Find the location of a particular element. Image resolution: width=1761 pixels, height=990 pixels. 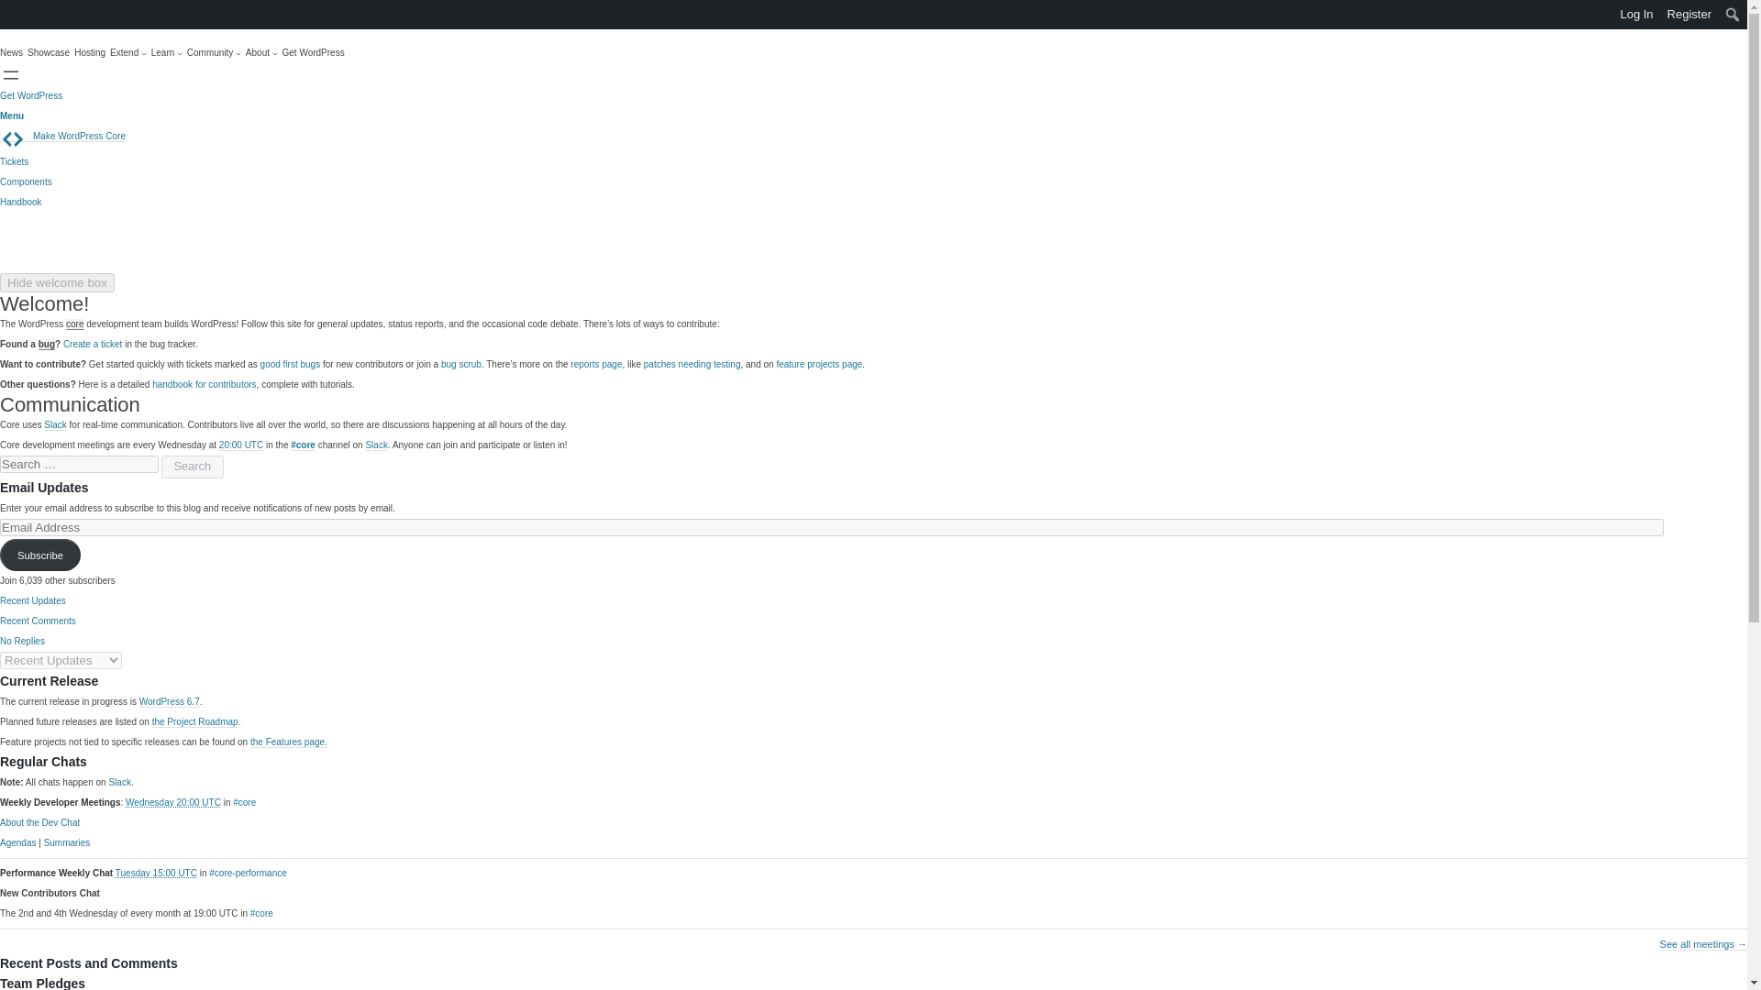

Learn is located at coordinates (167, 53).